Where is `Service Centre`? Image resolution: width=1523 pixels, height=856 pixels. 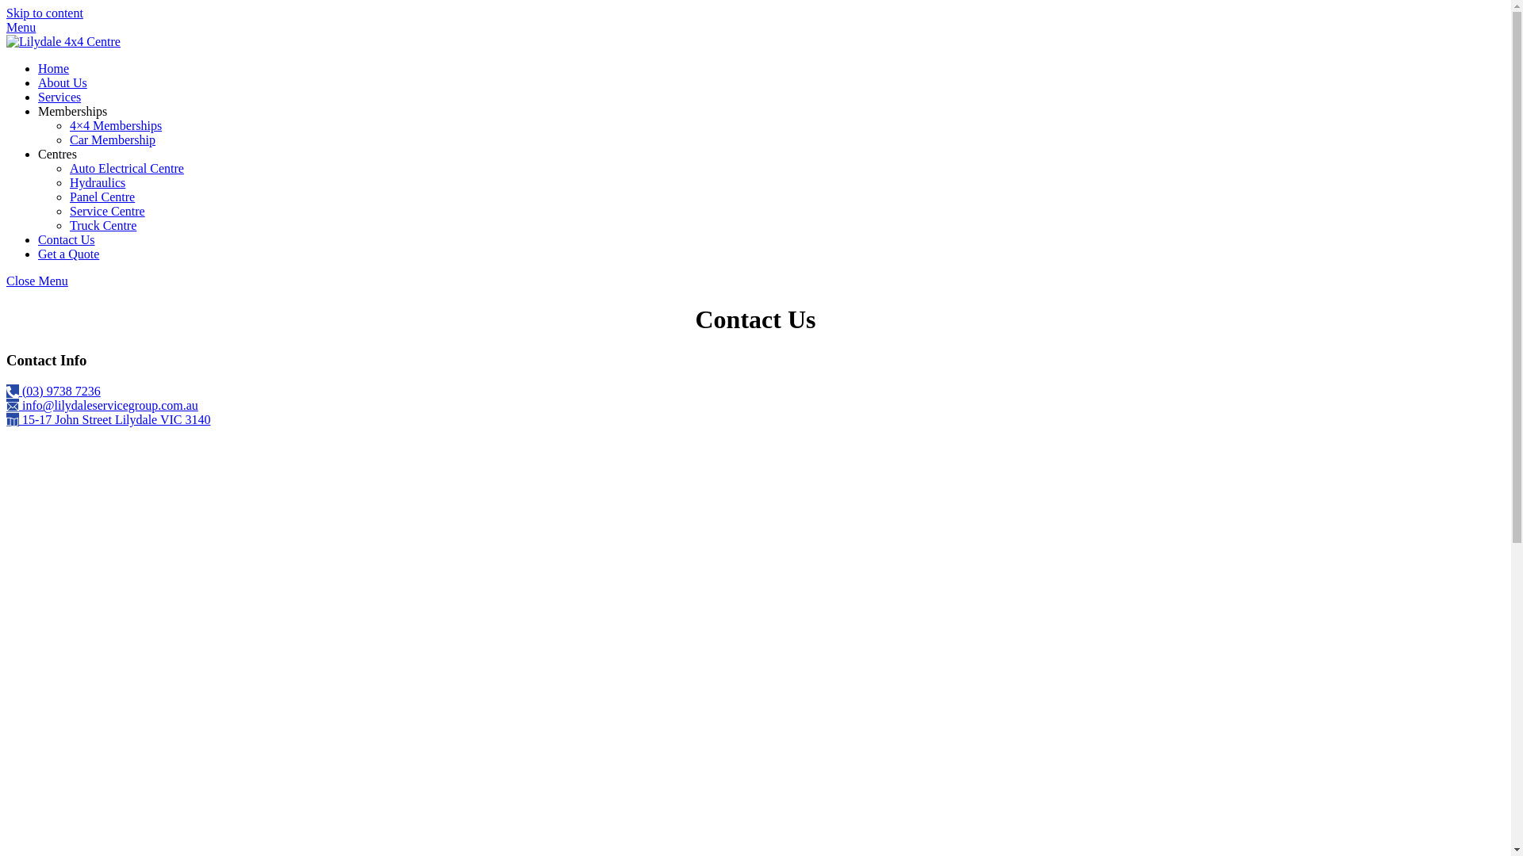
Service Centre is located at coordinates (108, 211).